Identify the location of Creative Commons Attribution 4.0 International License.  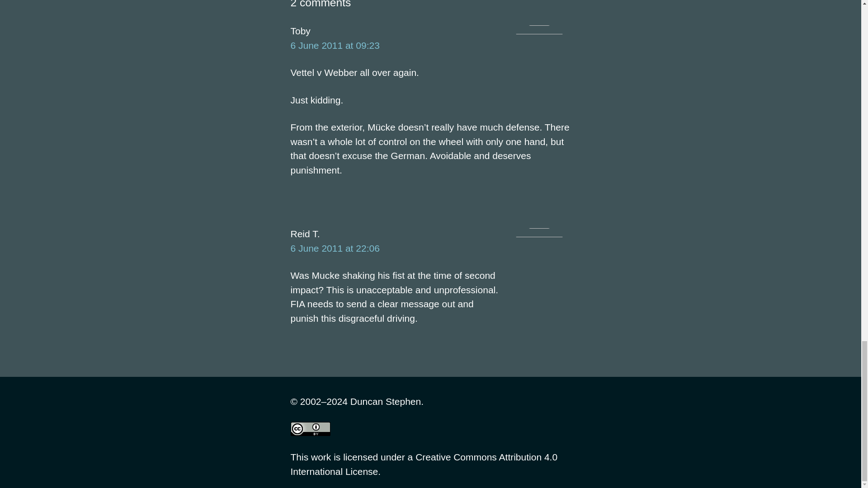
(423, 465).